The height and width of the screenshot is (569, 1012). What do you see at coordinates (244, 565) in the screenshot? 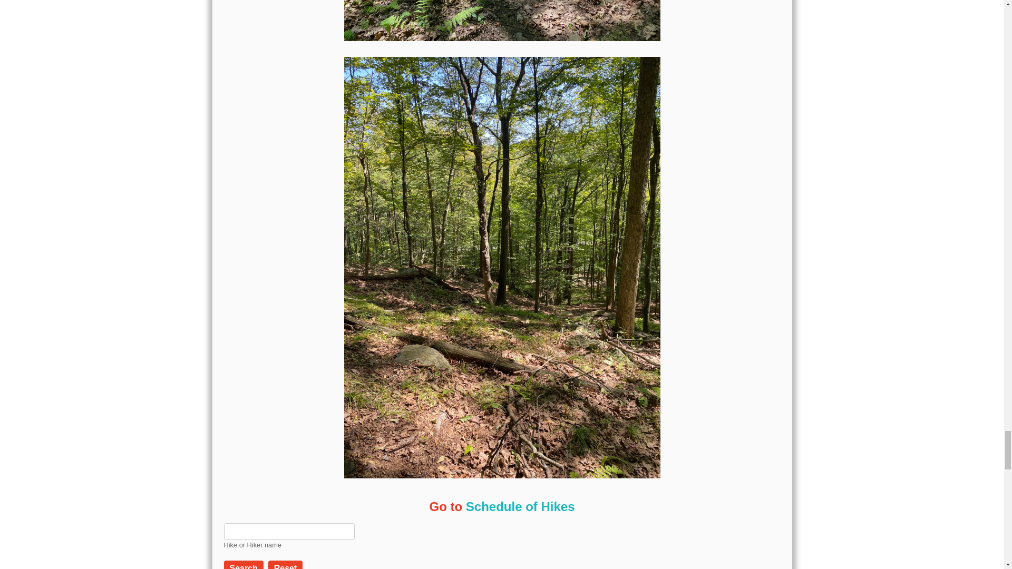
I see `Search` at bounding box center [244, 565].